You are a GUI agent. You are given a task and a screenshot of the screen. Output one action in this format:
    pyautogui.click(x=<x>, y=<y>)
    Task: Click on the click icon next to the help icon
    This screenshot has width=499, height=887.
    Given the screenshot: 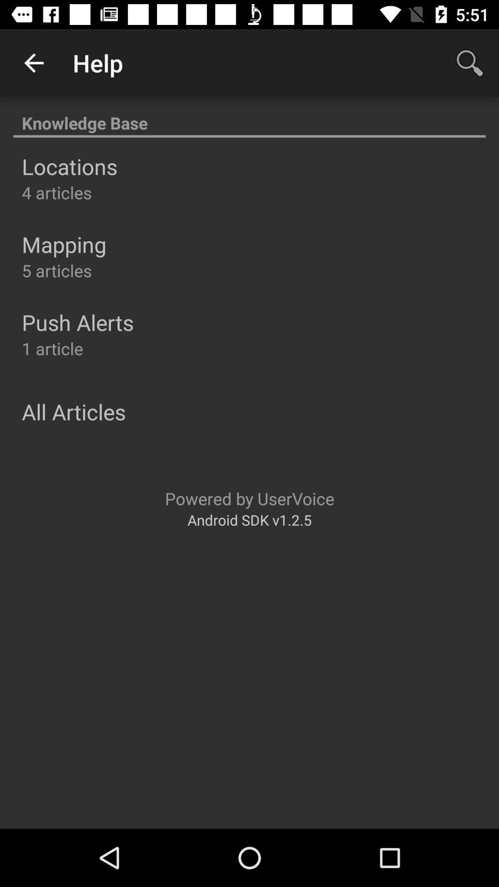 What is the action you would take?
    pyautogui.click(x=469, y=63)
    